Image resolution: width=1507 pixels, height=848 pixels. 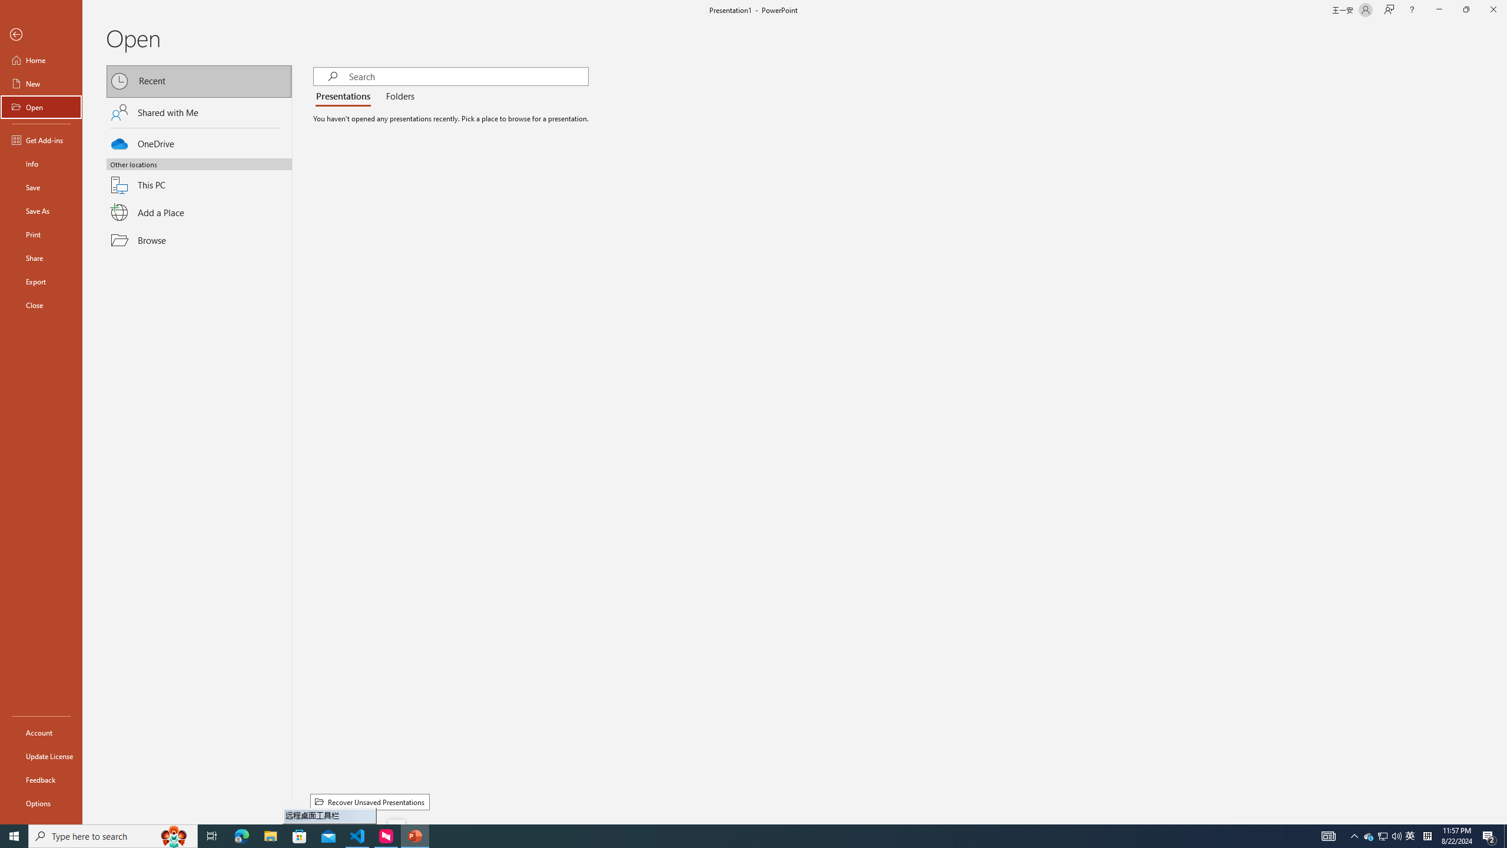 I want to click on Recover Unsaved Presentations, so click(x=370, y=802).